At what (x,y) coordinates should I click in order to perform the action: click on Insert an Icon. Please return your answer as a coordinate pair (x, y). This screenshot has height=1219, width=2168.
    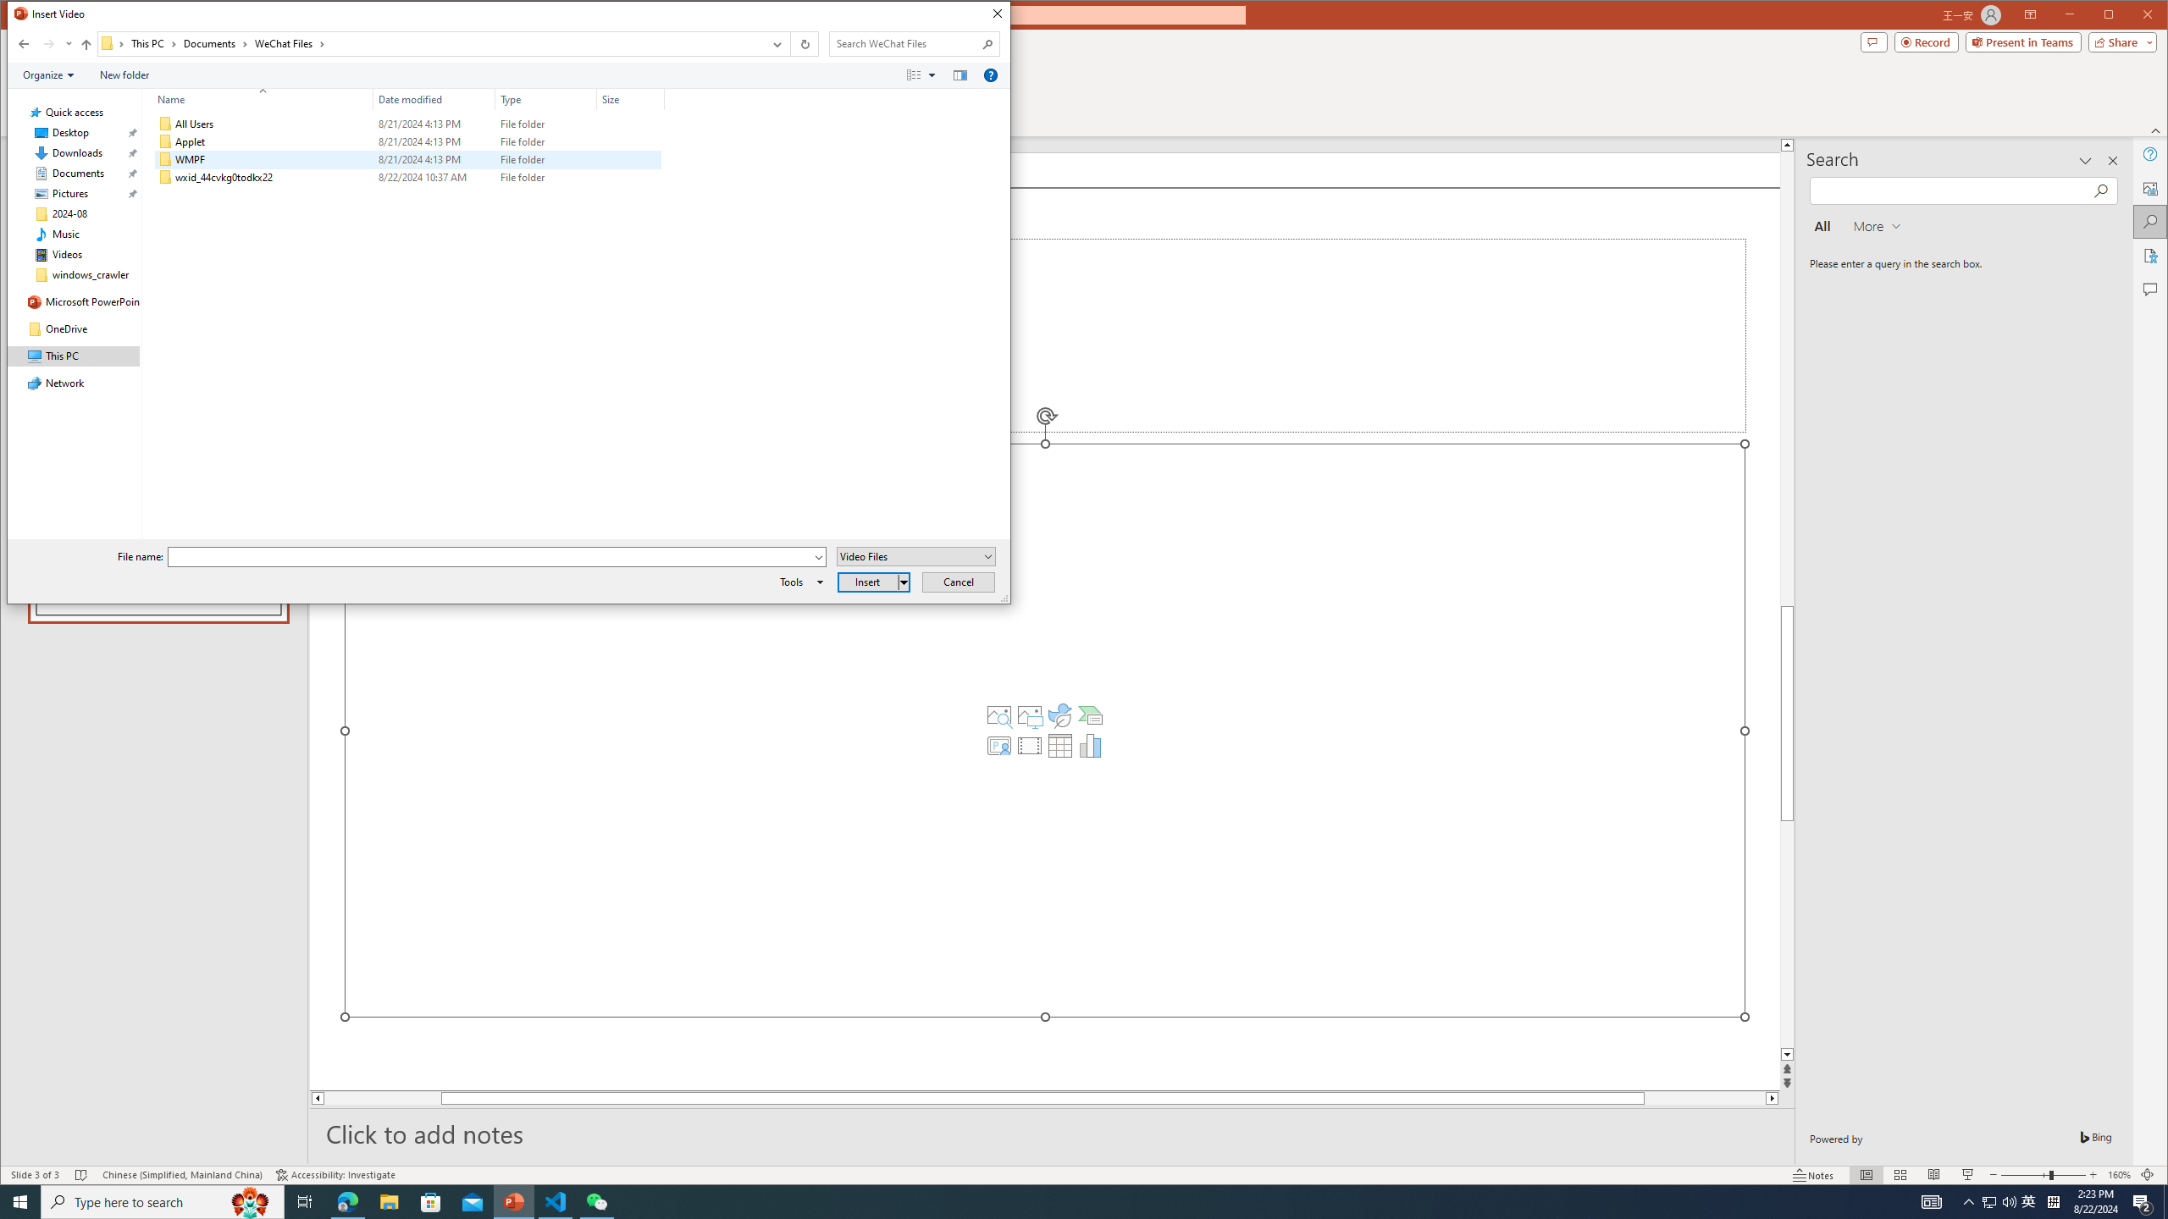
    Looking at the image, I should click on (1060, 715).